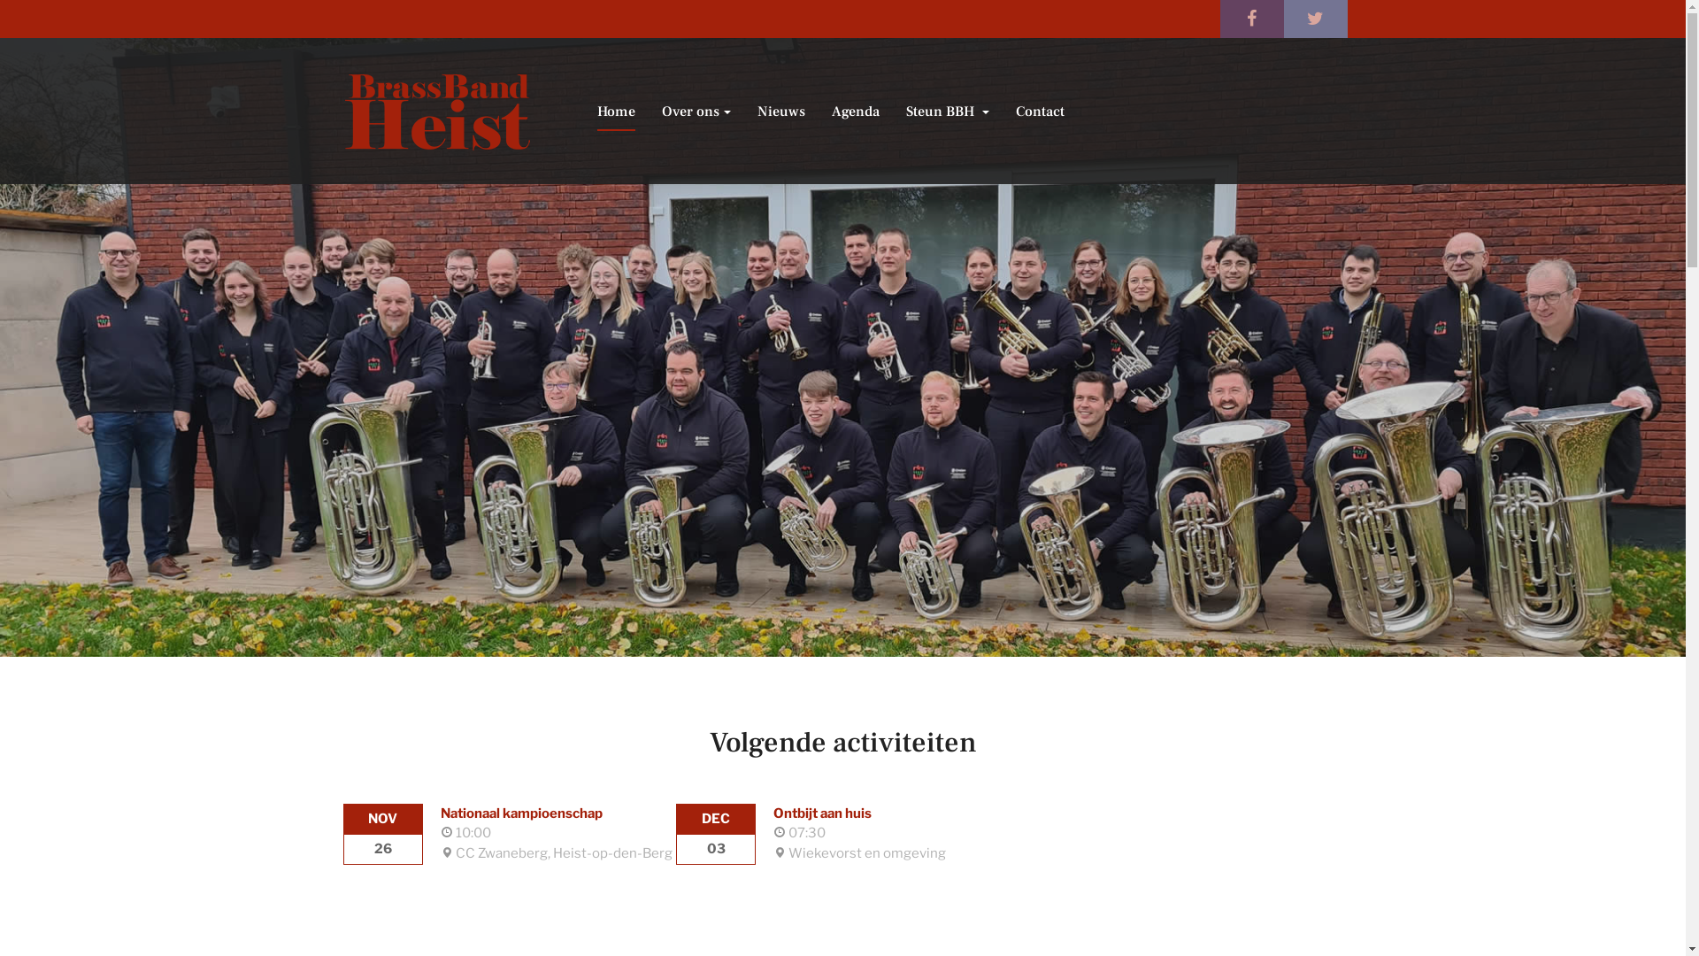 The image size is (1699, 956). Describe the element at coordinates (948, 112) in the screenshot. I see `Steun BBH` at that location.